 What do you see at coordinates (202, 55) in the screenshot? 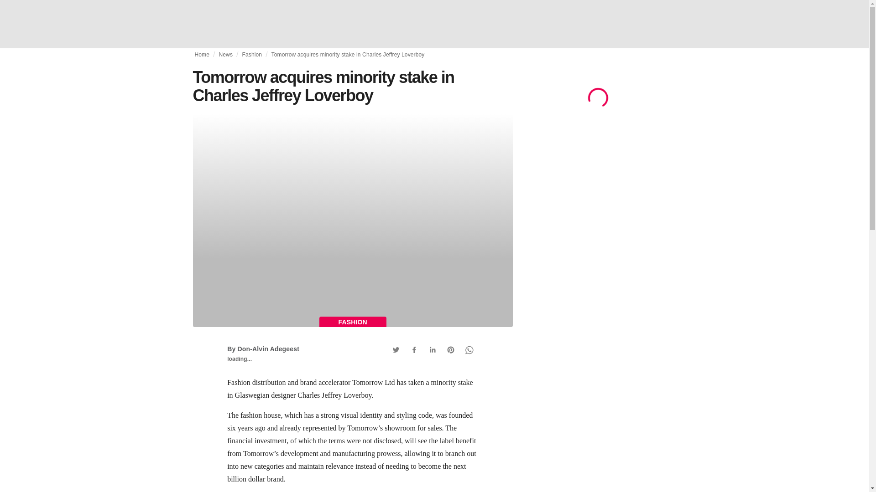
I see `Home` at bounding box center [202, 55].